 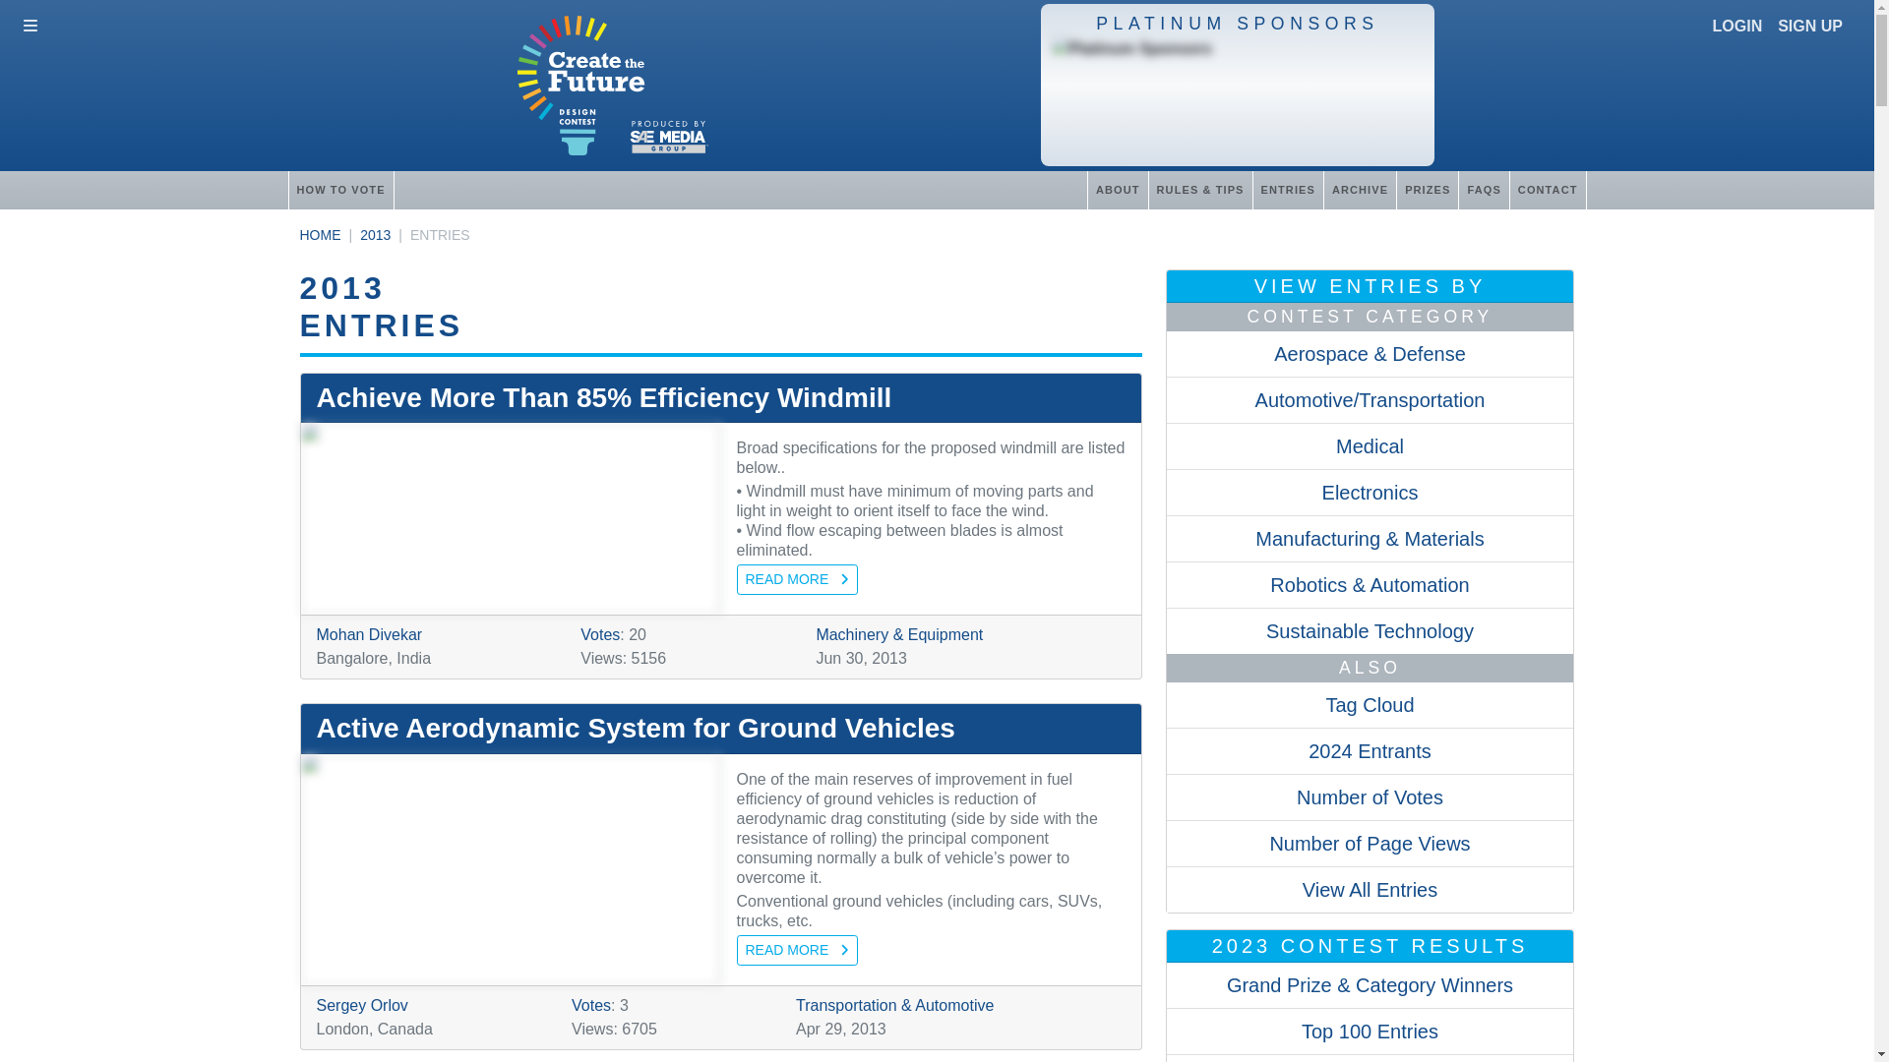 What do you see at coordinates (319, 235) in the screenshot?
I see `HOME` at bounding box center [319, 235].